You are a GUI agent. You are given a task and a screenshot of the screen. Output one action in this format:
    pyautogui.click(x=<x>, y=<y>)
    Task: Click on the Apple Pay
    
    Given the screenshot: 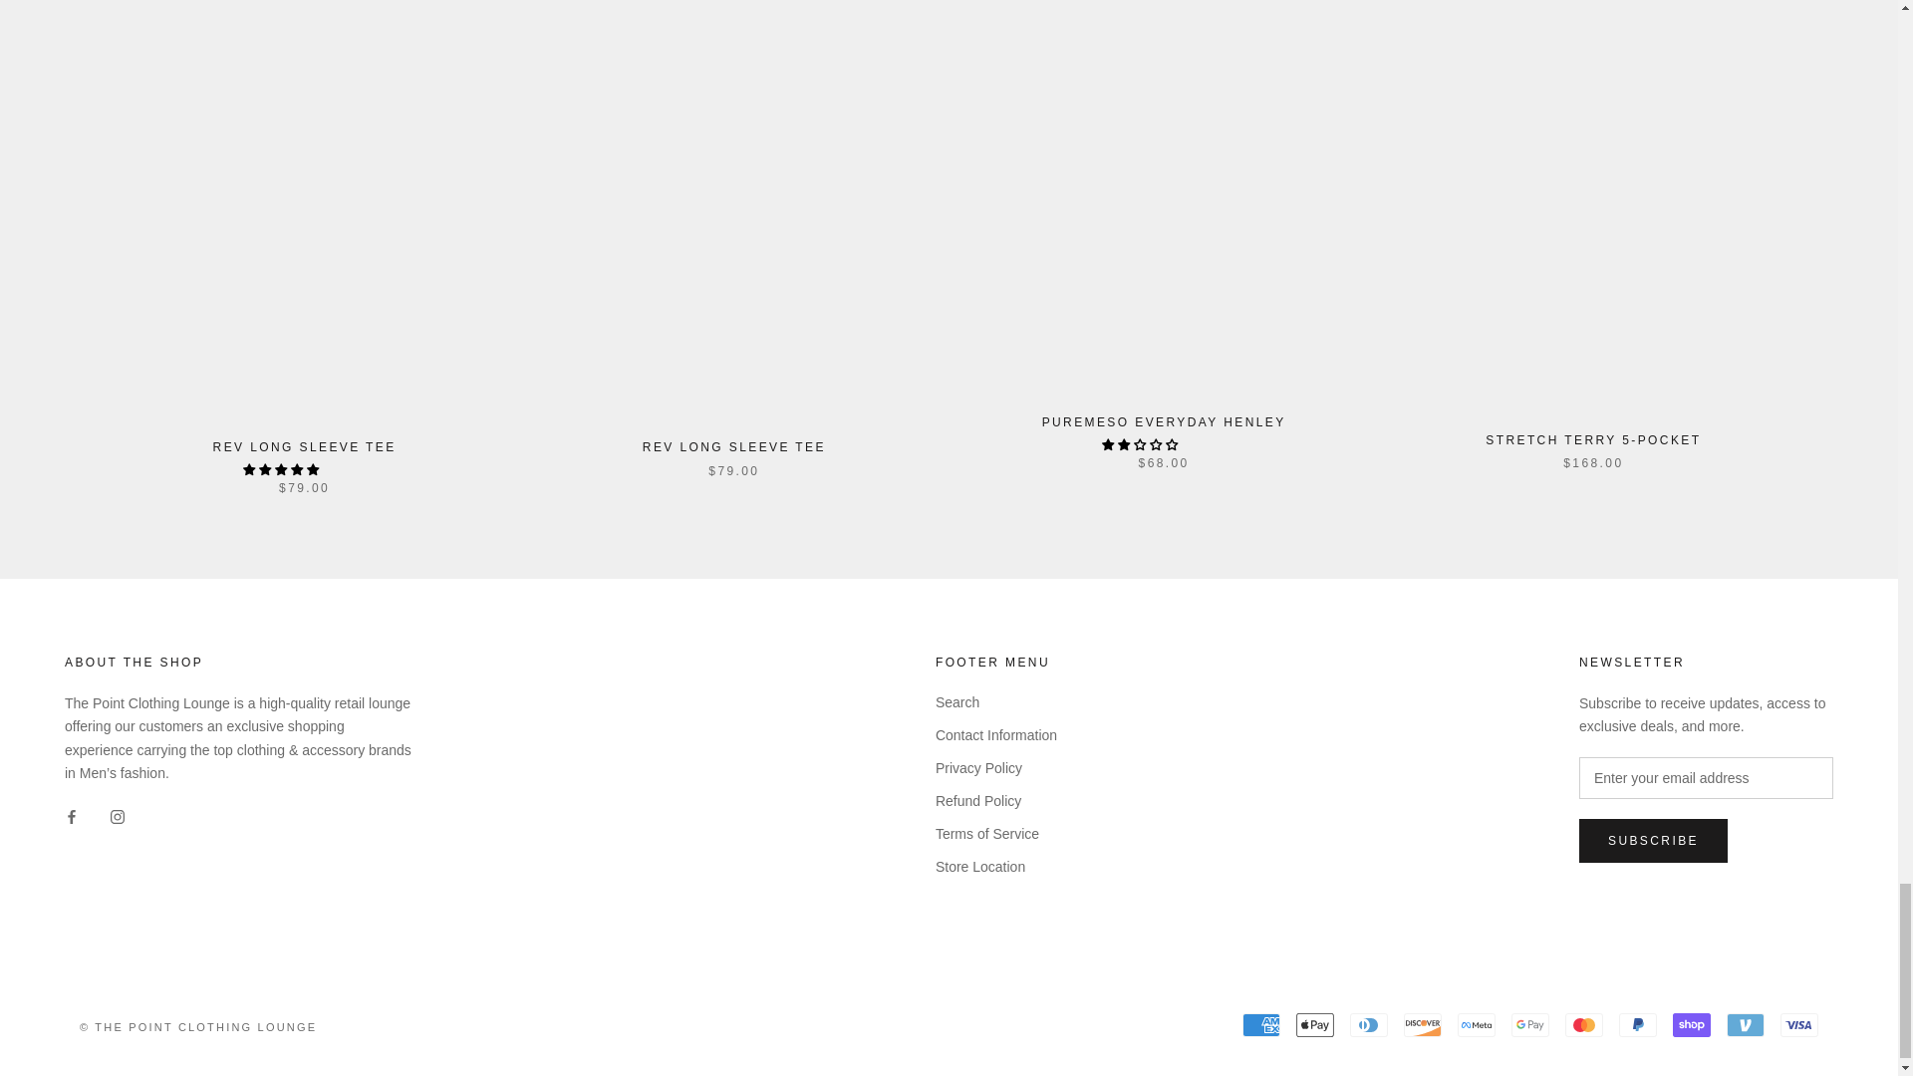 What is the action you would take?
    pyautogui.click(x=1315, y=1025)
    